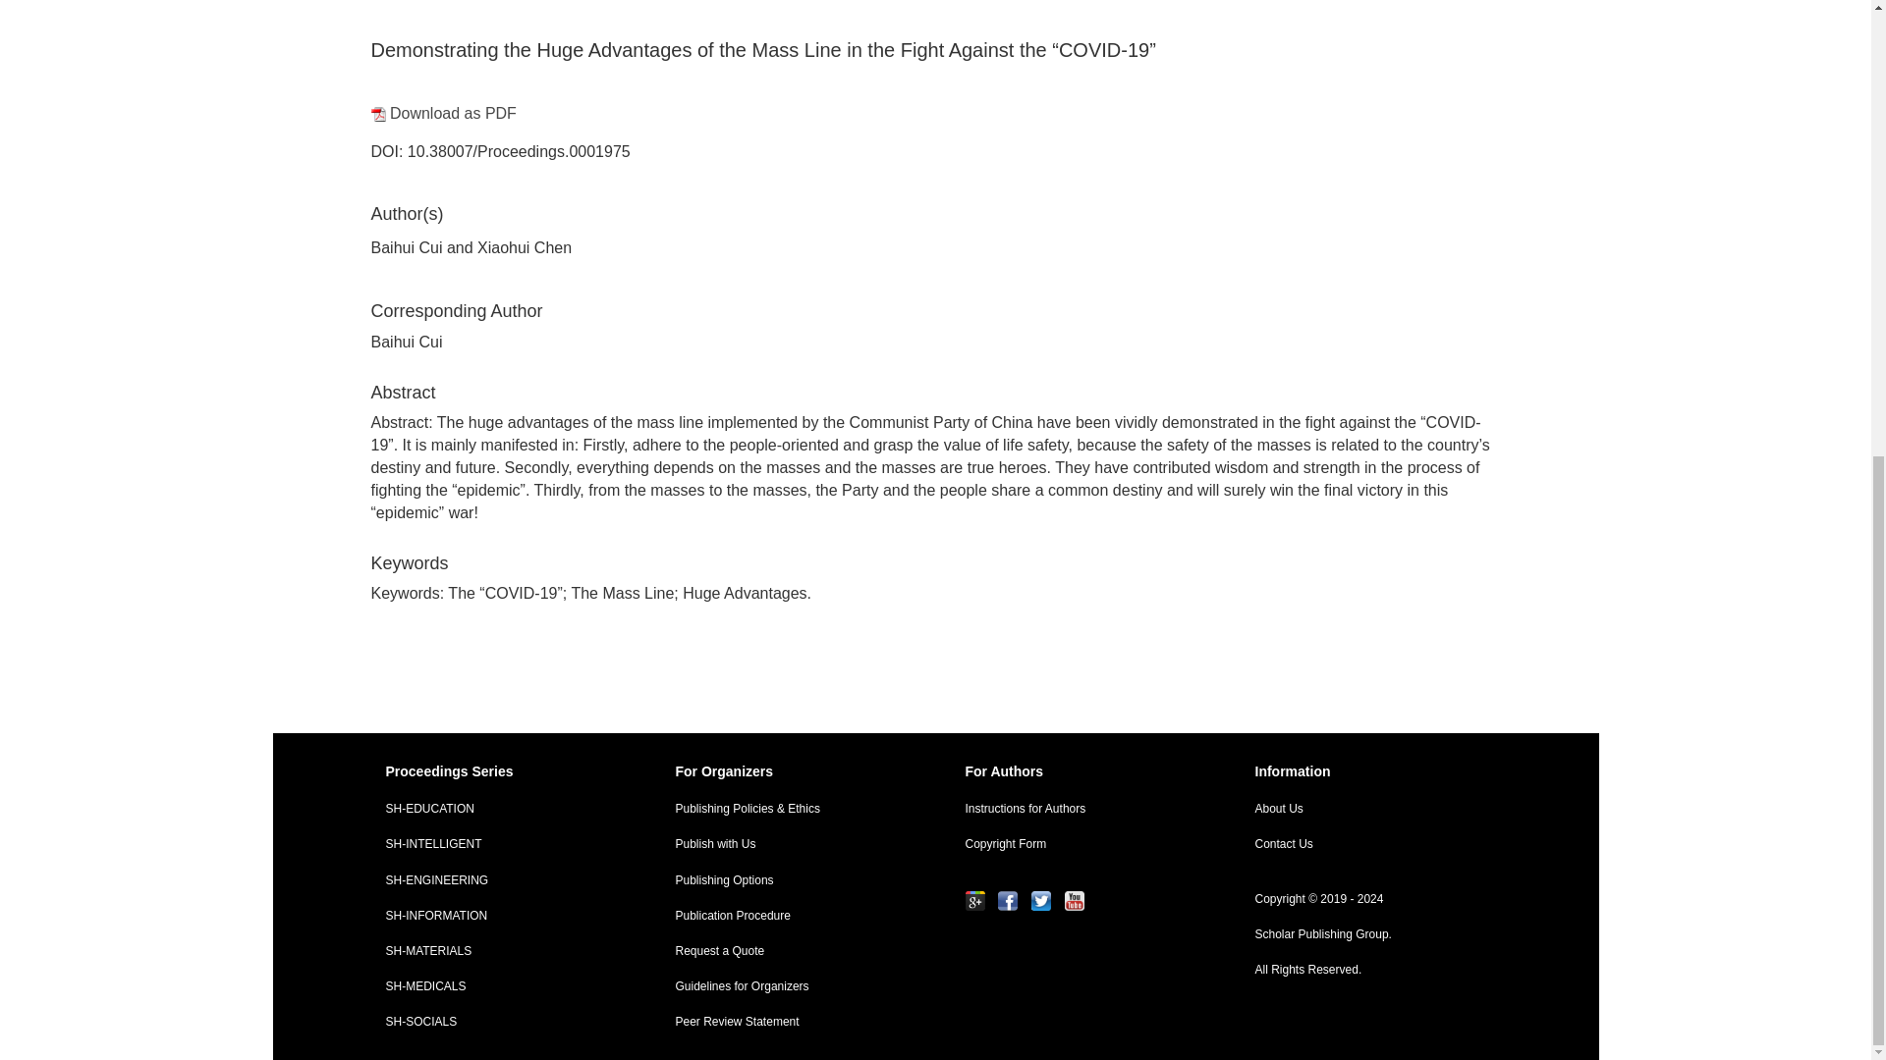 The image size is (1886, 1060). What do you see at coordinates (501, 771) in the screenshot?
I see `Proceedings Series` at bounding box center [501, 771].